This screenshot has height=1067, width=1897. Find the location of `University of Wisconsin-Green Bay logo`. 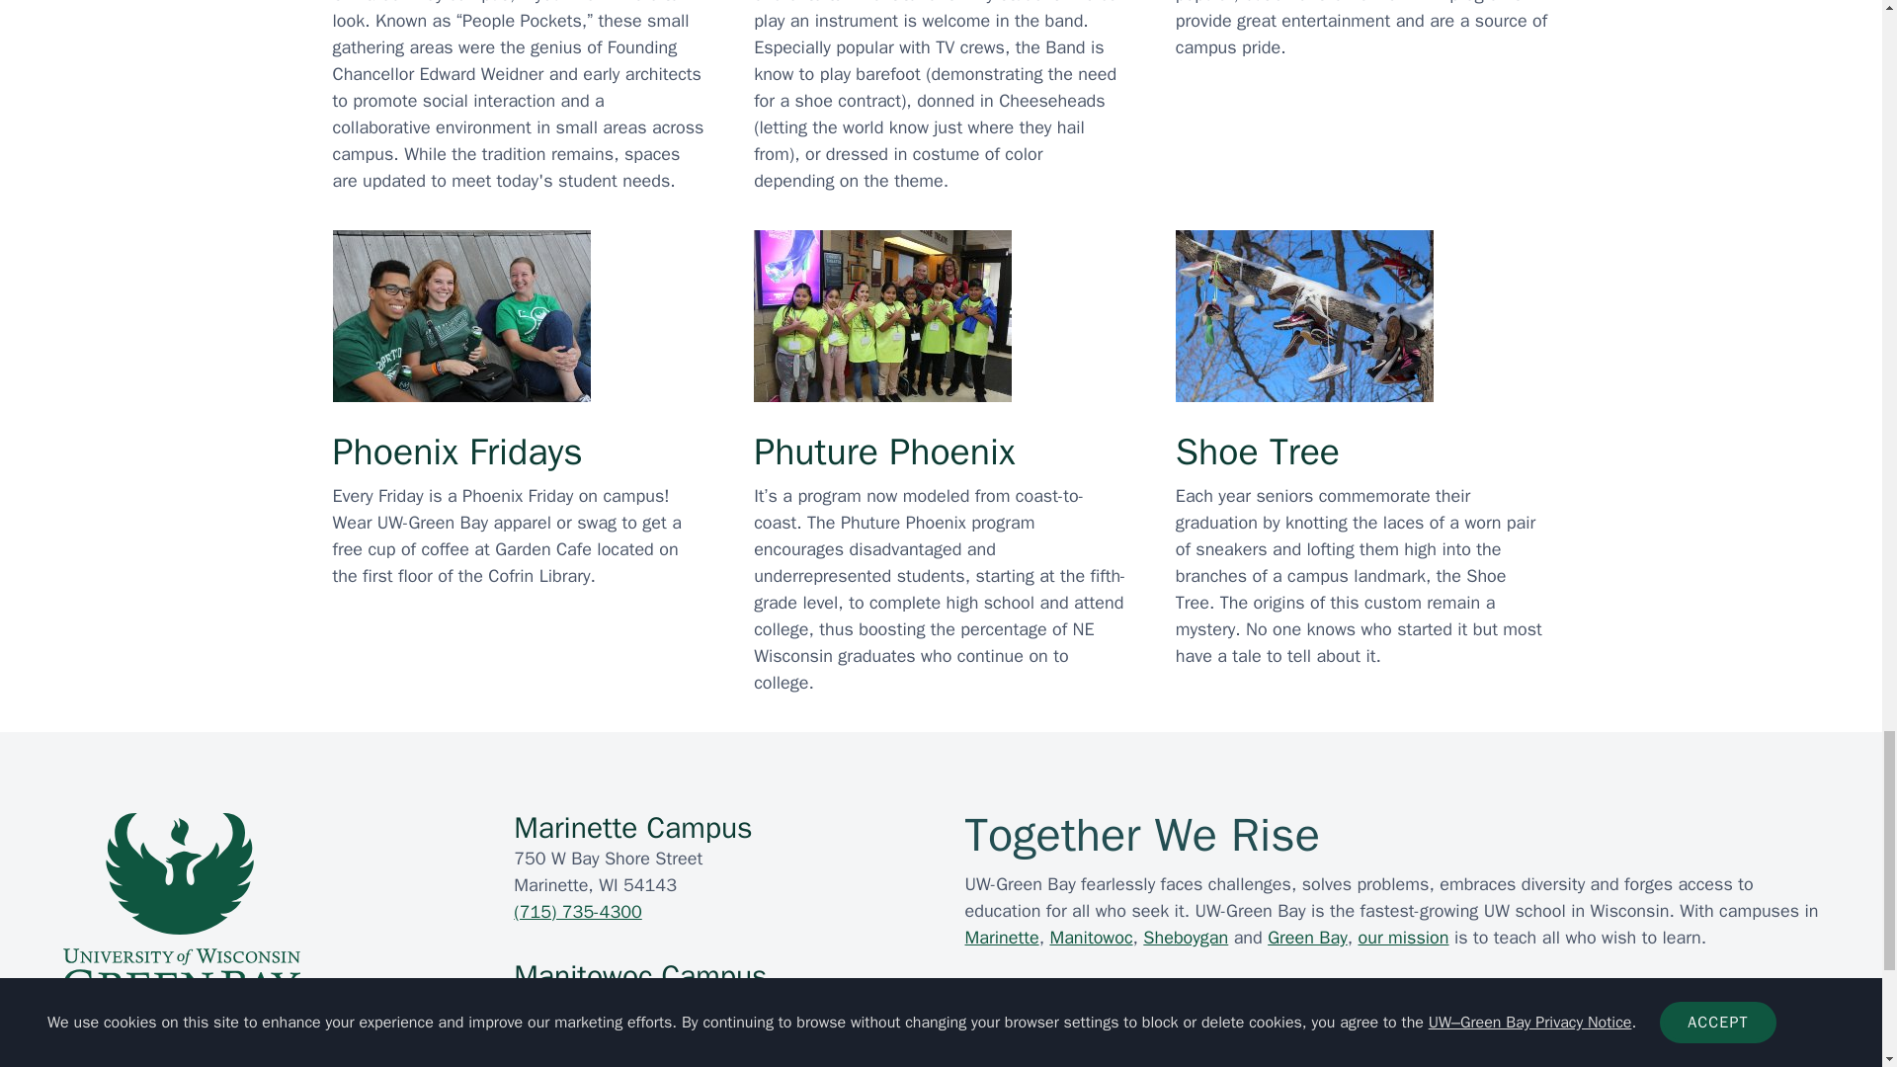

University of Wisconsin-Green Bay logo is located at coordinates (181, 907).